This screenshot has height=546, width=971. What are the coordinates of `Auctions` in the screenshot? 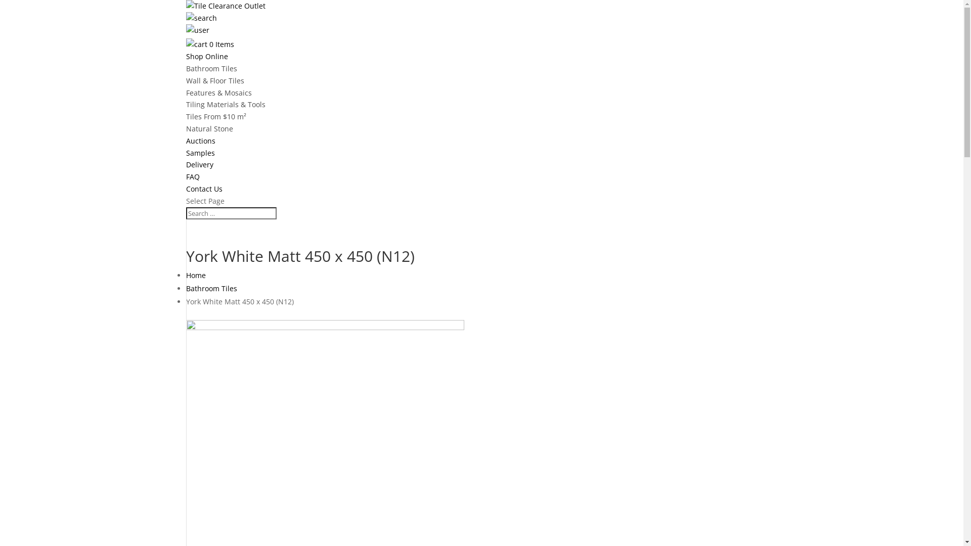 It's located at (201, 141).